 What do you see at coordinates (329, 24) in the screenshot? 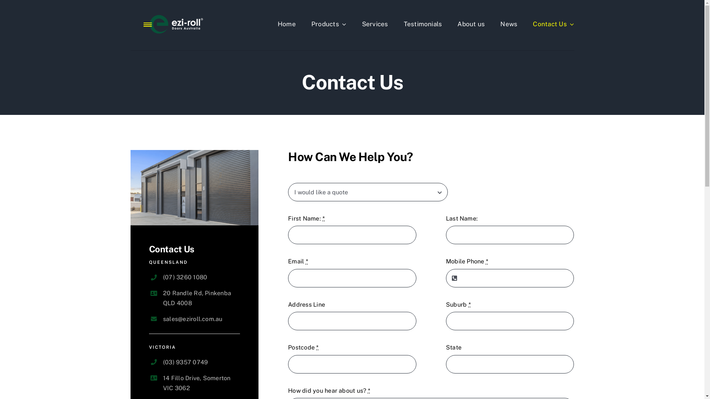
I see `Products` at bounding box center [329, 24].